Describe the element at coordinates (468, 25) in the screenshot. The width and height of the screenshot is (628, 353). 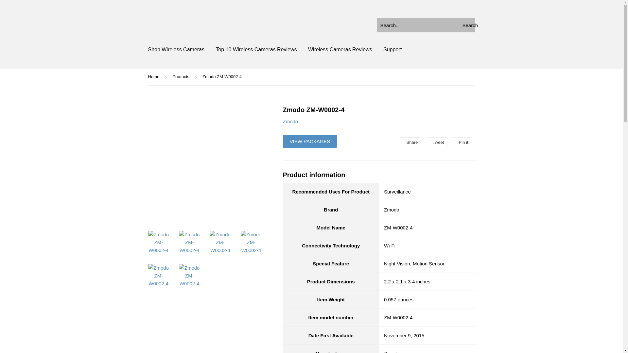
I see `Search` at that location.